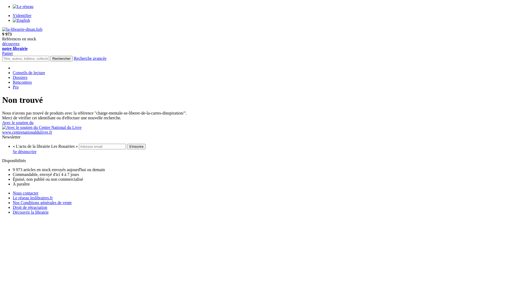 This screenshot has width=510, height=287. What do you see at coordinates (20, 78) in the screenshot?
I see `Dossiers` at bounding box center [20, 78].